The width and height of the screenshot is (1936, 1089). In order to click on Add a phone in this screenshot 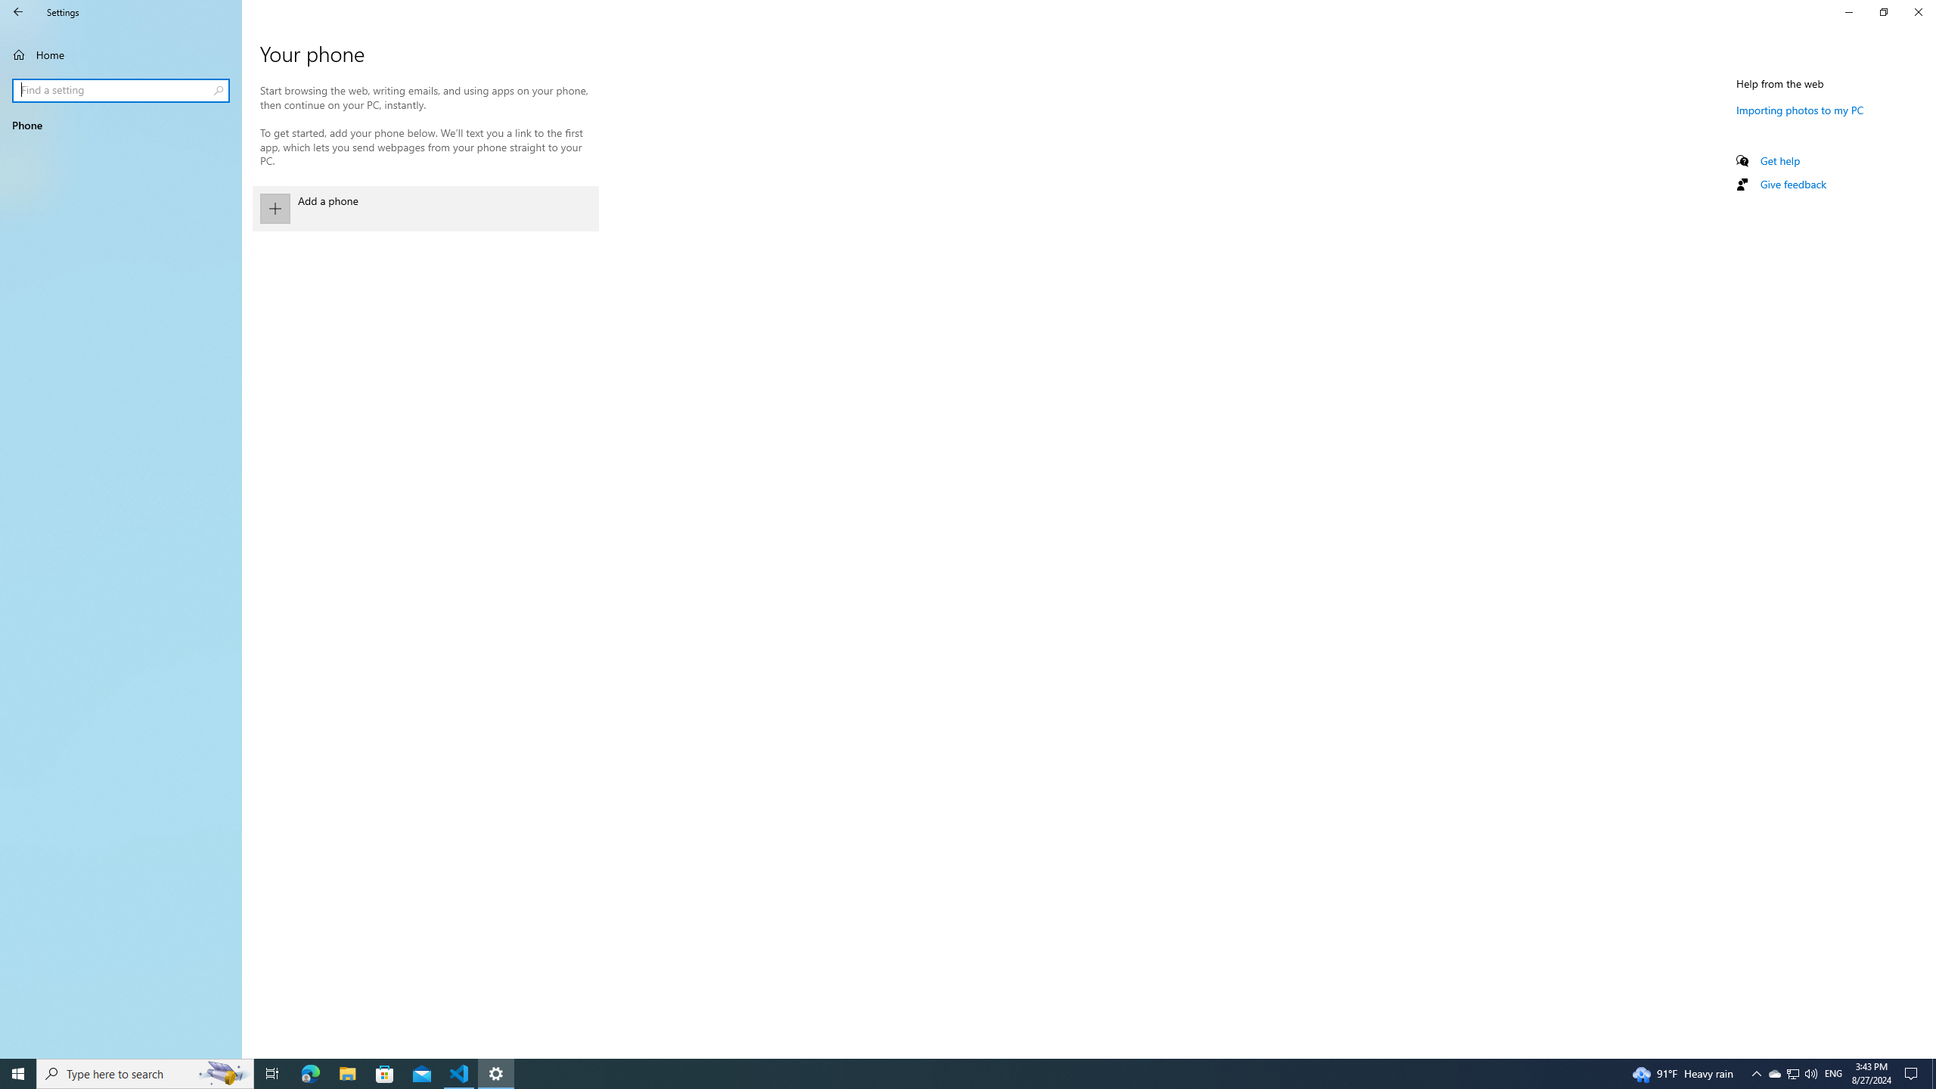, I will do `click(425, 209)`.